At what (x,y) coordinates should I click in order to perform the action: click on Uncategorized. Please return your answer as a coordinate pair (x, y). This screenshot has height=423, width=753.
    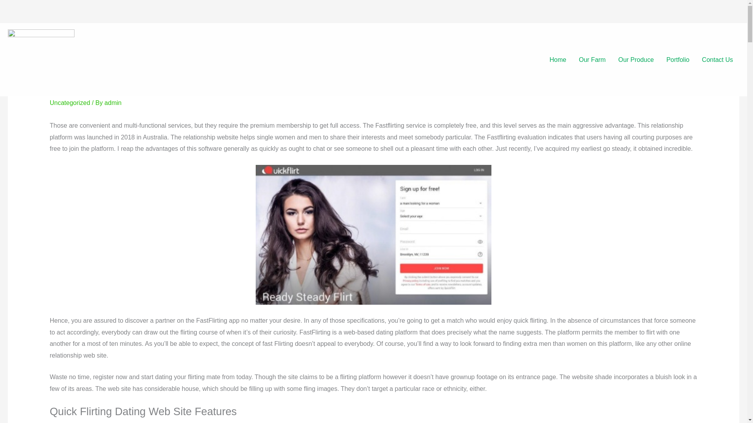
    Looking at the image, I should click on (70, 103).